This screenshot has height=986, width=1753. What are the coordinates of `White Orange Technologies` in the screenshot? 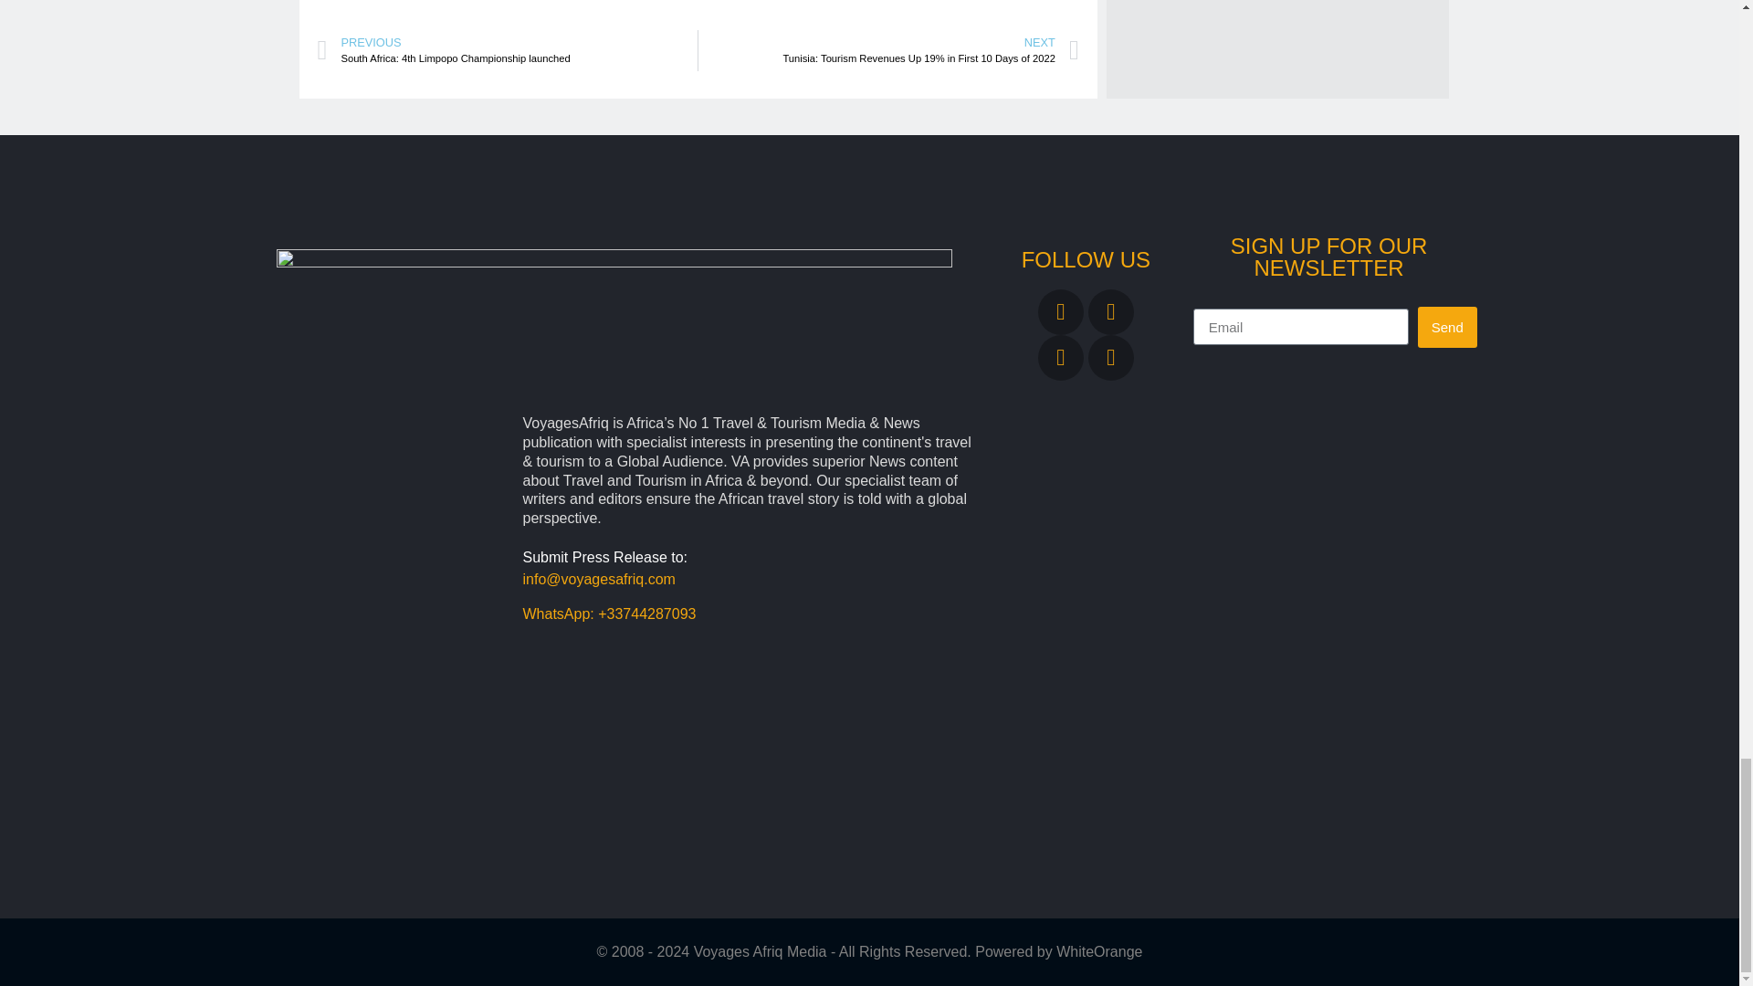 It's located at (1099, 951).